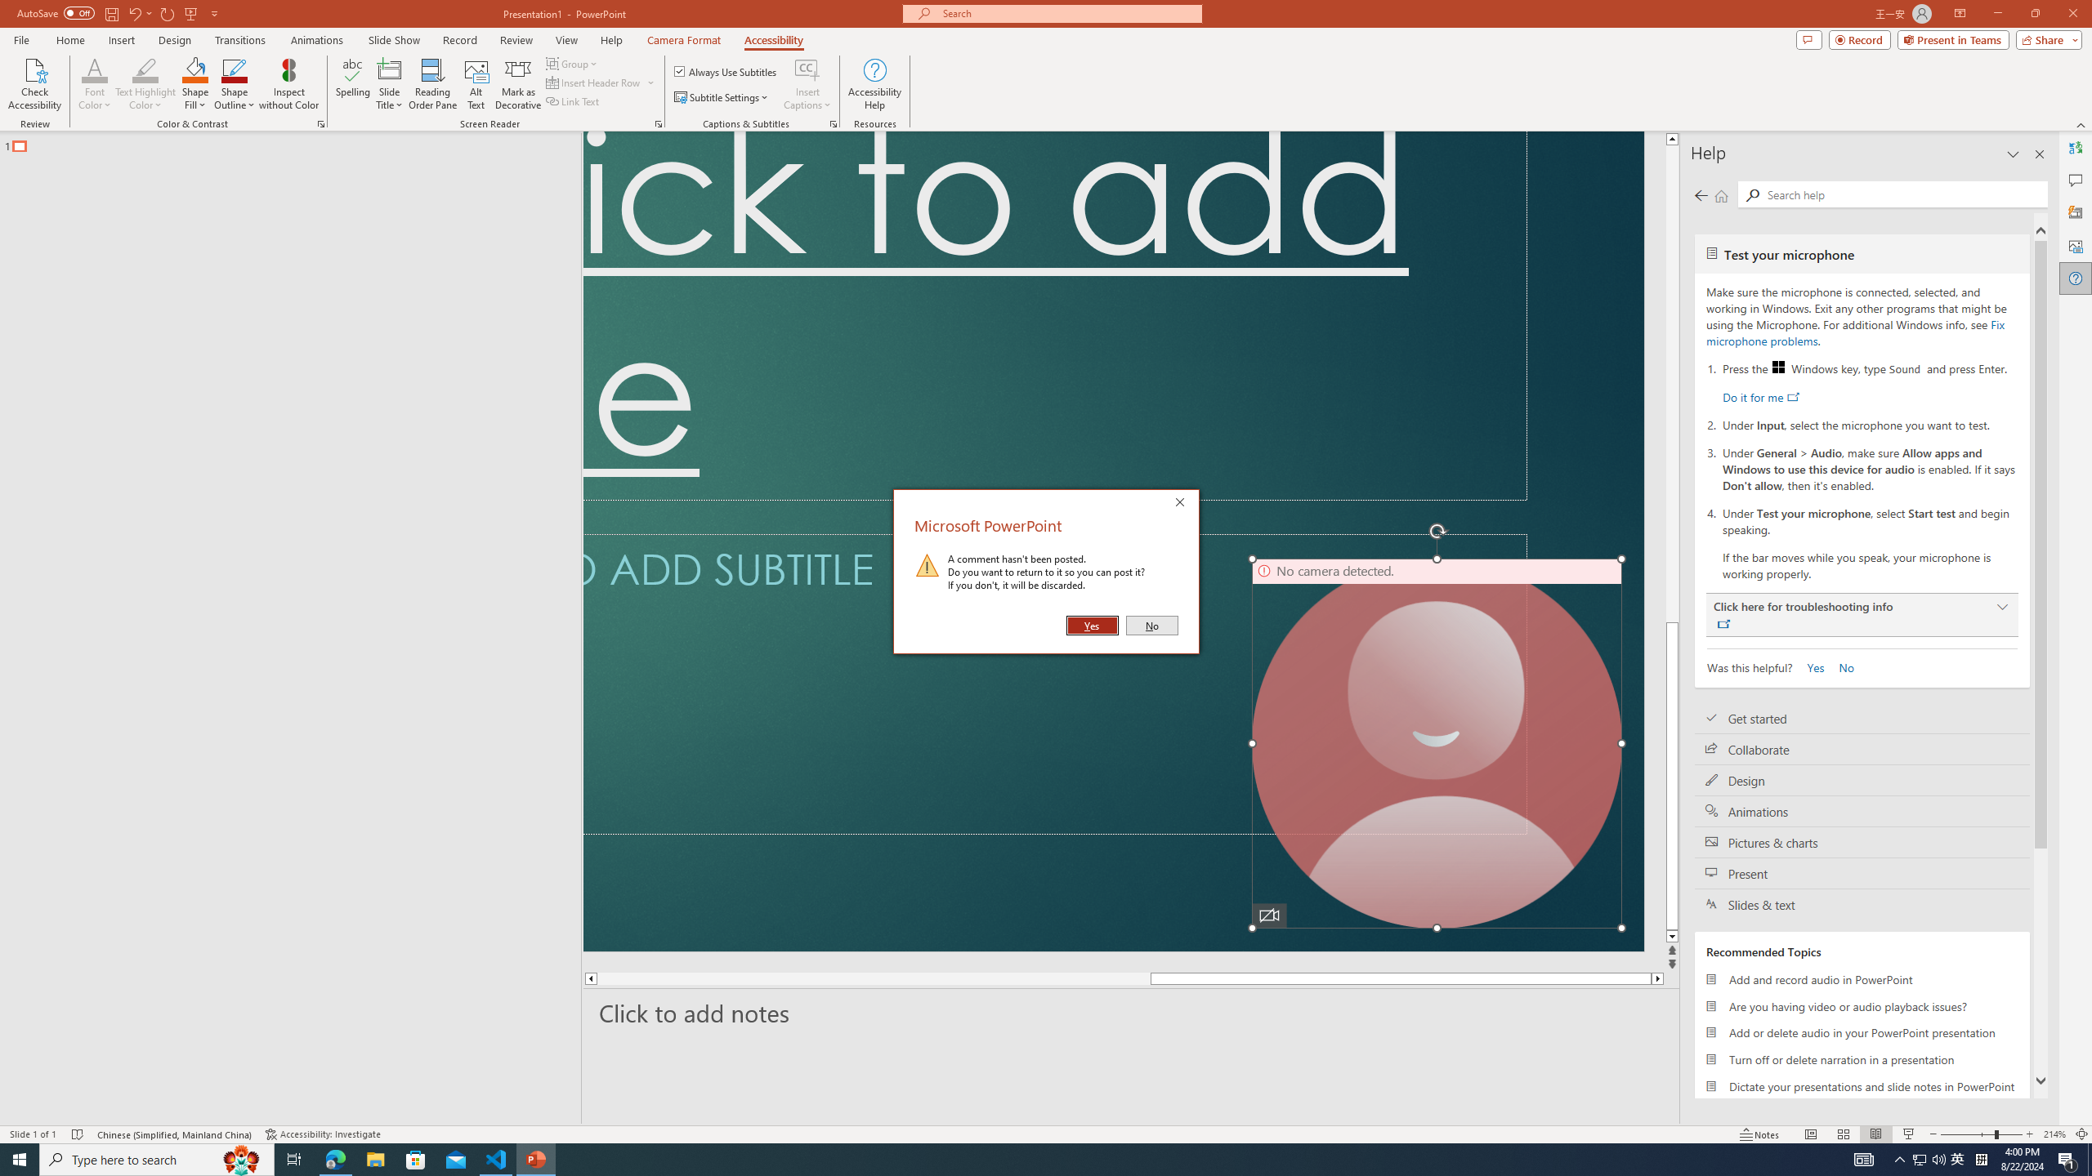 The image size is (2092, 1176). What do you see at coordinates (573, 64) in the screenshot?
I see `Group` at bounding box center [573, 64].